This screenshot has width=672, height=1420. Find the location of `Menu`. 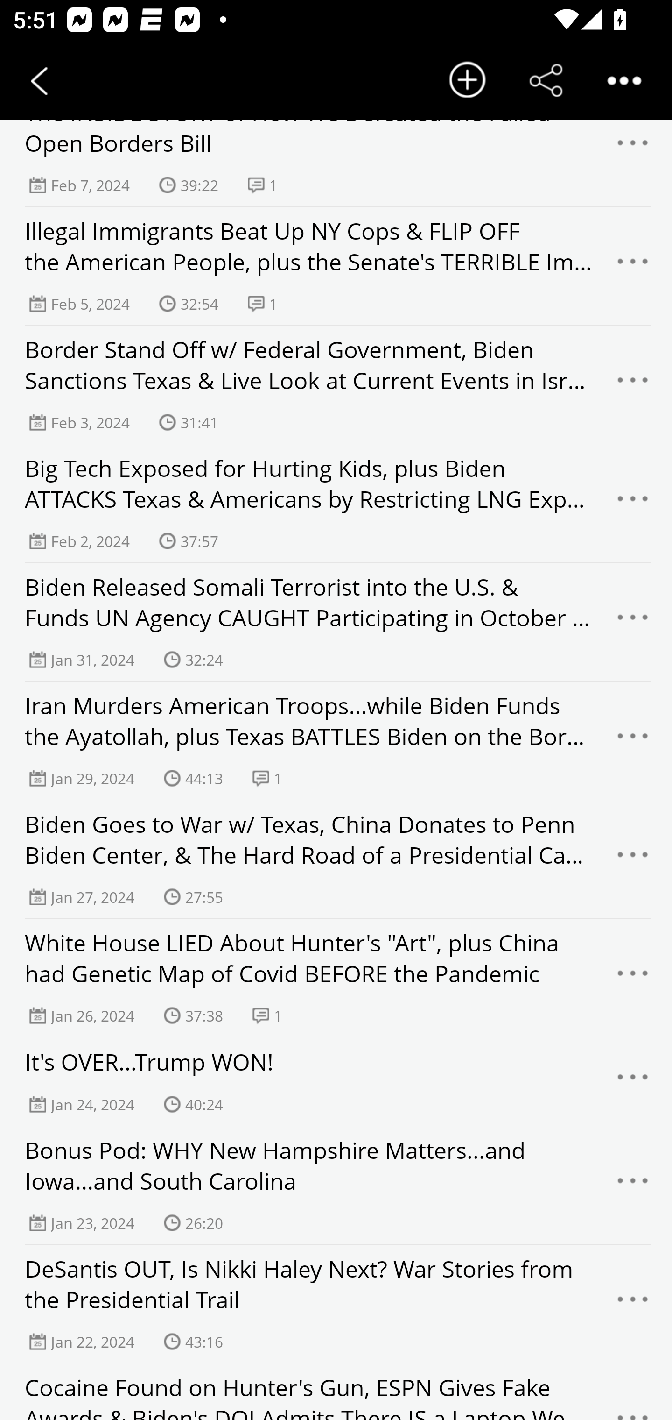

Menu is located at coordinates (633, 1304).